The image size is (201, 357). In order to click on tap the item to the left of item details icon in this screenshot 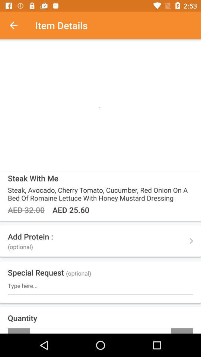, I will do `click(17, 25)`.